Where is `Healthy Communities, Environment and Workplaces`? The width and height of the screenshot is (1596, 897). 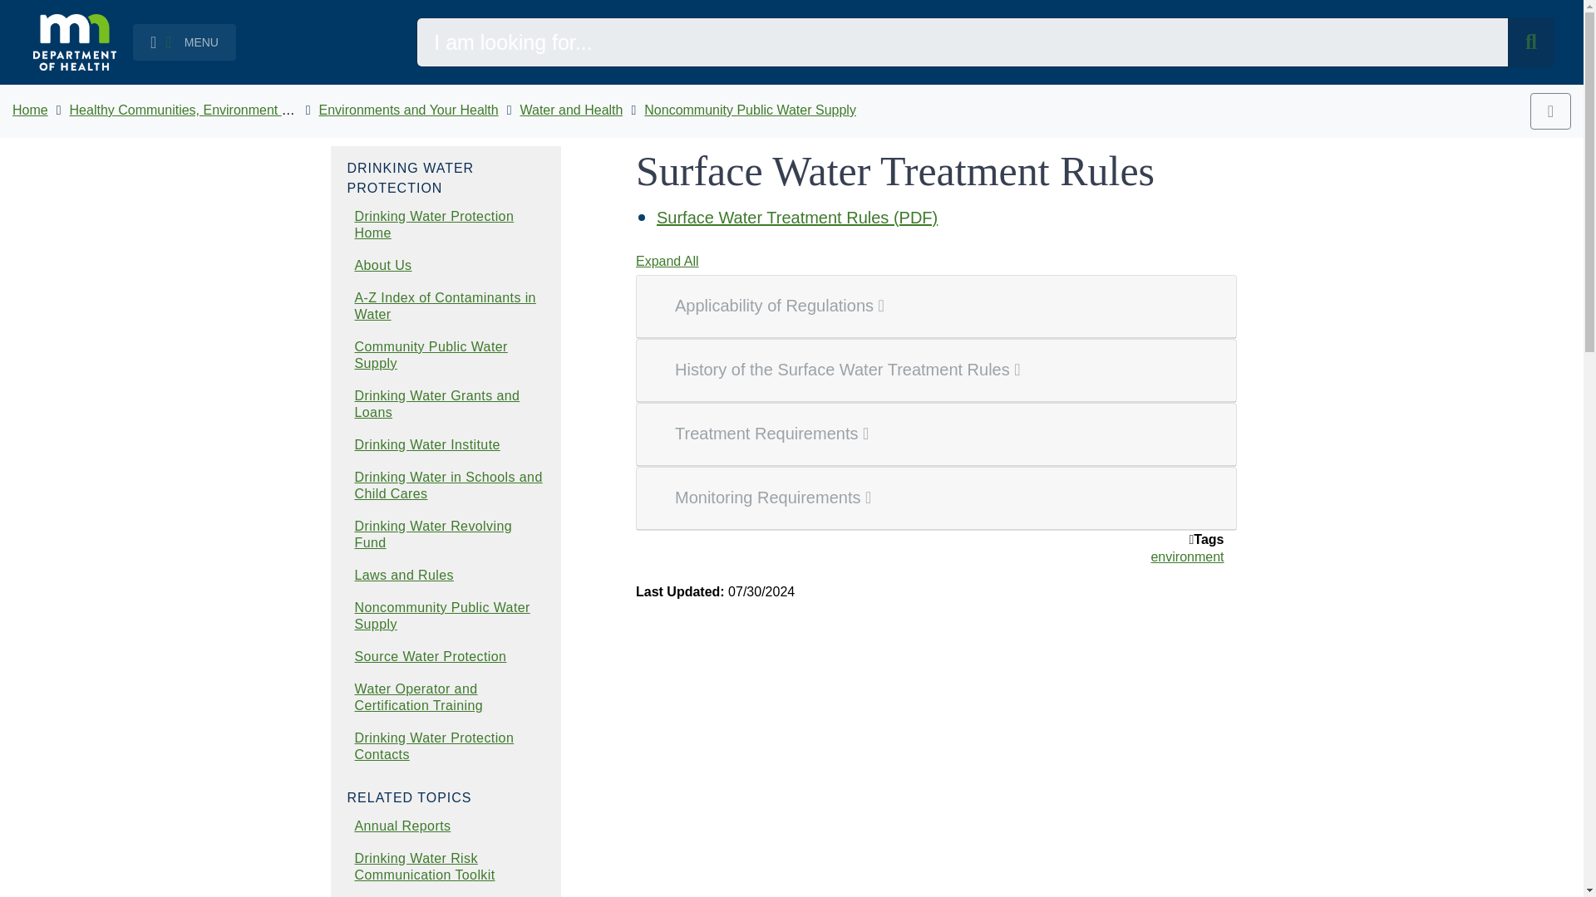 Healthy Communities, Environment and Workplaces is located at coordinates (223, 110).